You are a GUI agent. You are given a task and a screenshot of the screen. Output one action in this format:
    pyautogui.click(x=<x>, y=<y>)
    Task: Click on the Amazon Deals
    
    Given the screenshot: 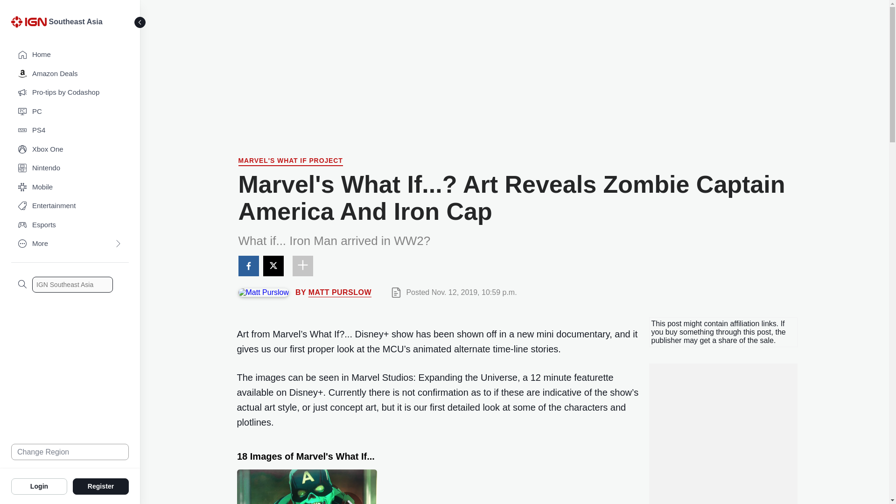 What is the action you would take?
    pyautogui.click(x=70, y=74)
    